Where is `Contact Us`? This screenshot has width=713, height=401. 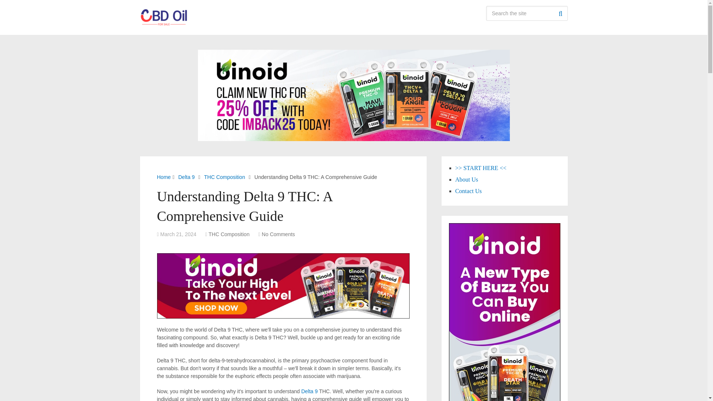
Contact Us is located at coordinates (469, 191).